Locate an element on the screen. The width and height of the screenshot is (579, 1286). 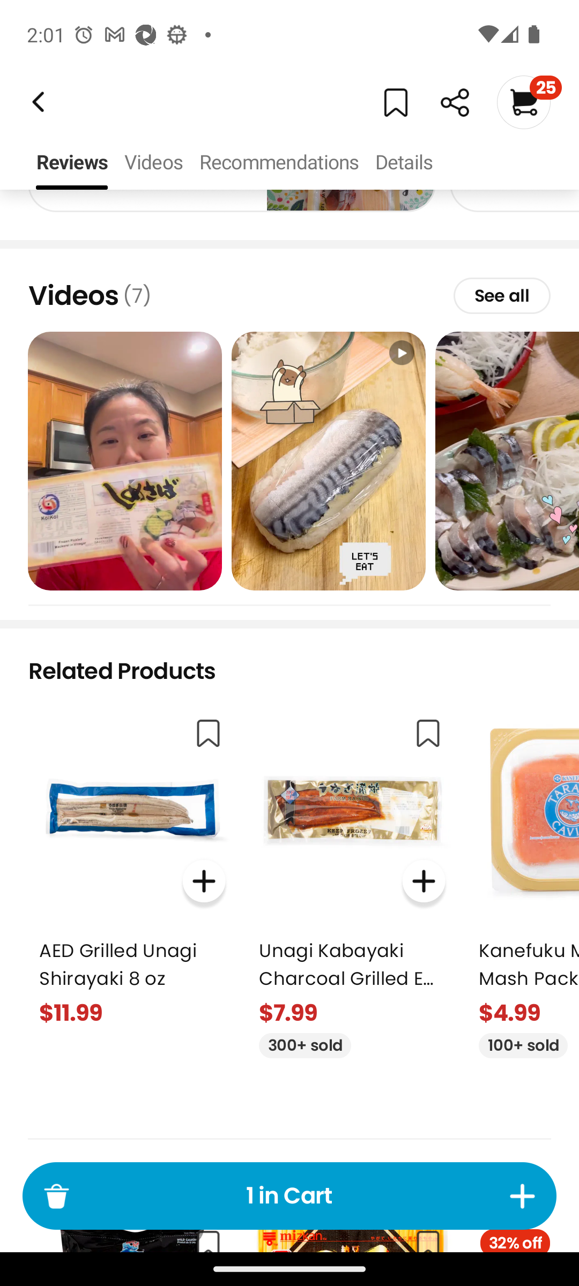
25 is located at coordinates (529, 102).